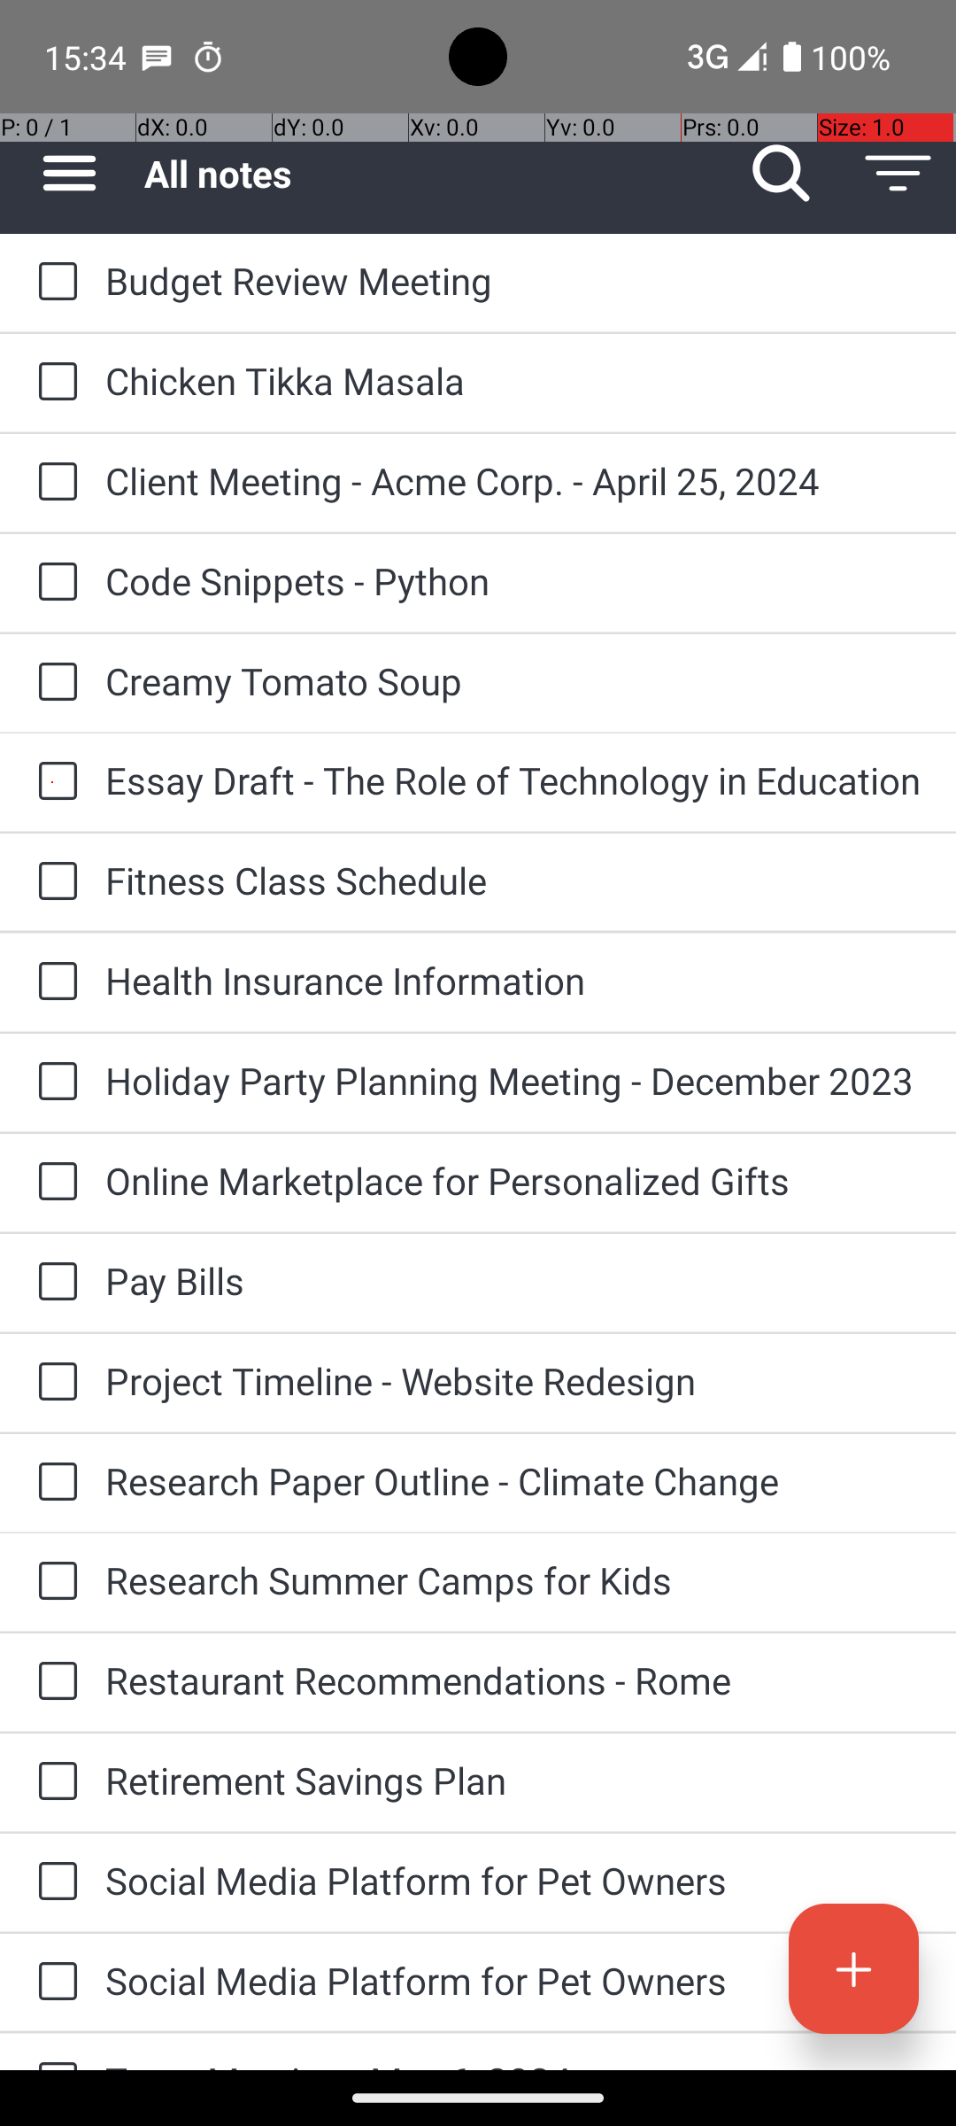 The image size is (956, 2126). What do you see at coordinates (513, 381) in the screenshot?
I see `Chicken Tikka Masala` at bounding box center [513, 381].